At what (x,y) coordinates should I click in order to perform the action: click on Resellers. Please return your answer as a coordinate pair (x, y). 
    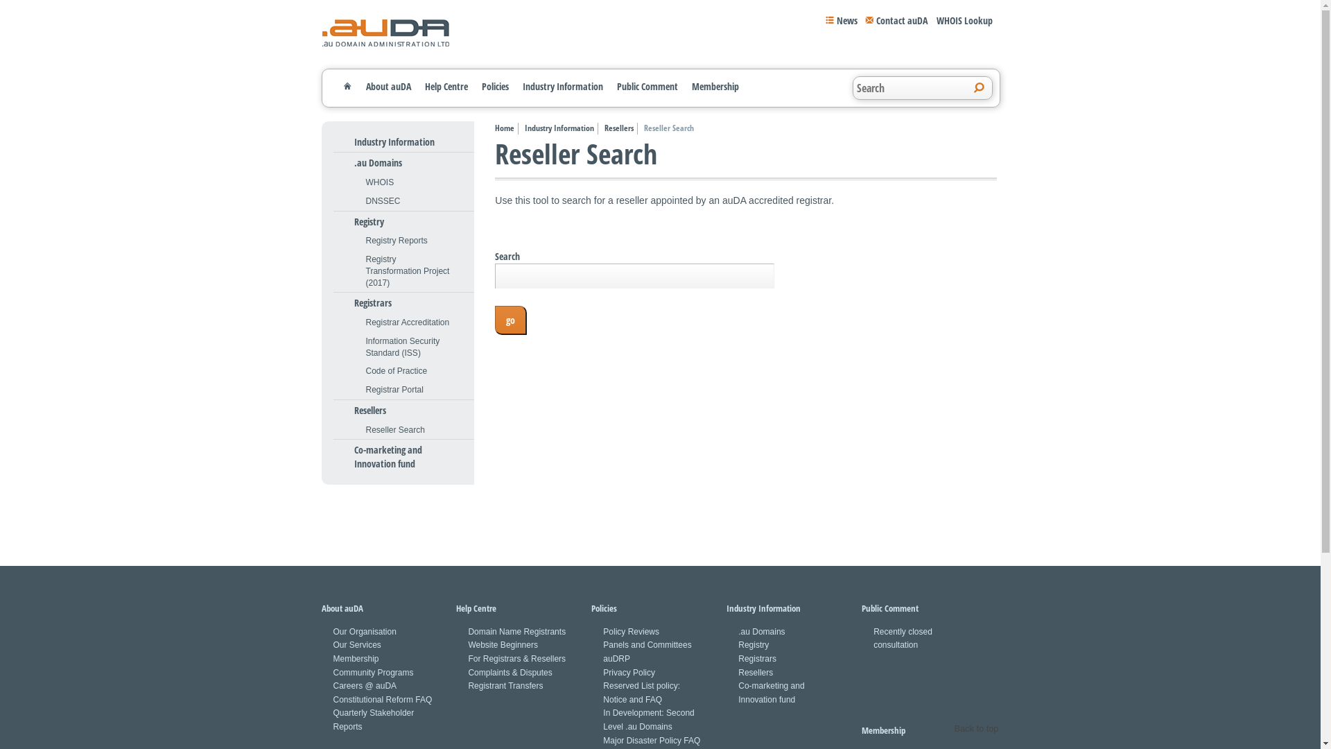
    Looking at the image, I should click on (369, 411).